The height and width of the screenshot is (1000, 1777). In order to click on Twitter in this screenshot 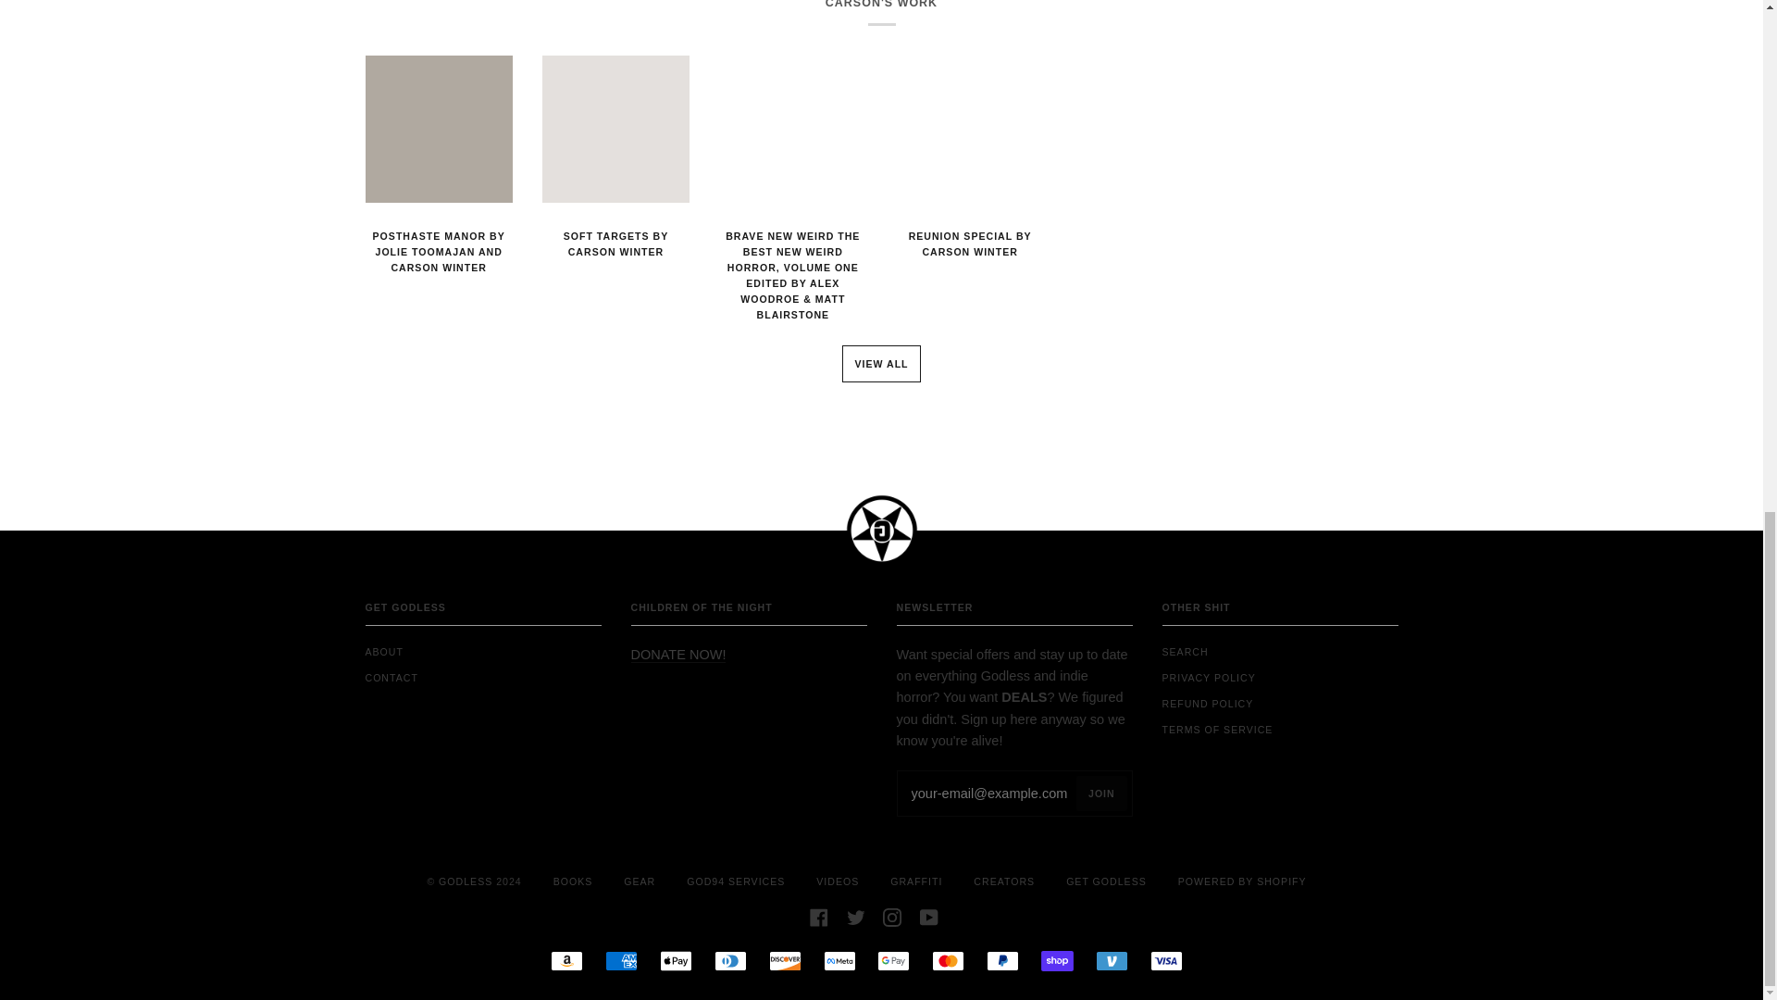, I will do `click(856, 916)`.